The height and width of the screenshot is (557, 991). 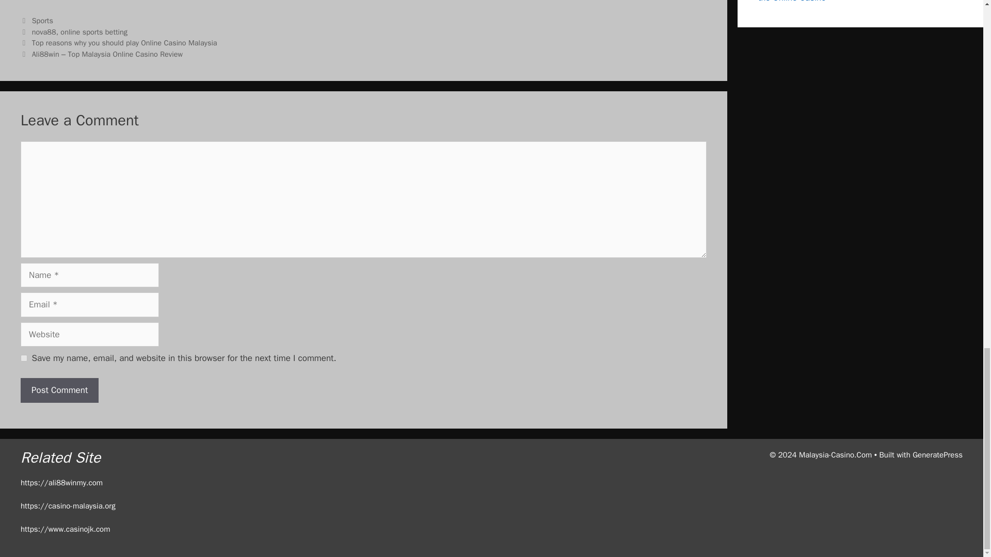 I want to click on Previous, so click(x=119, y=42).